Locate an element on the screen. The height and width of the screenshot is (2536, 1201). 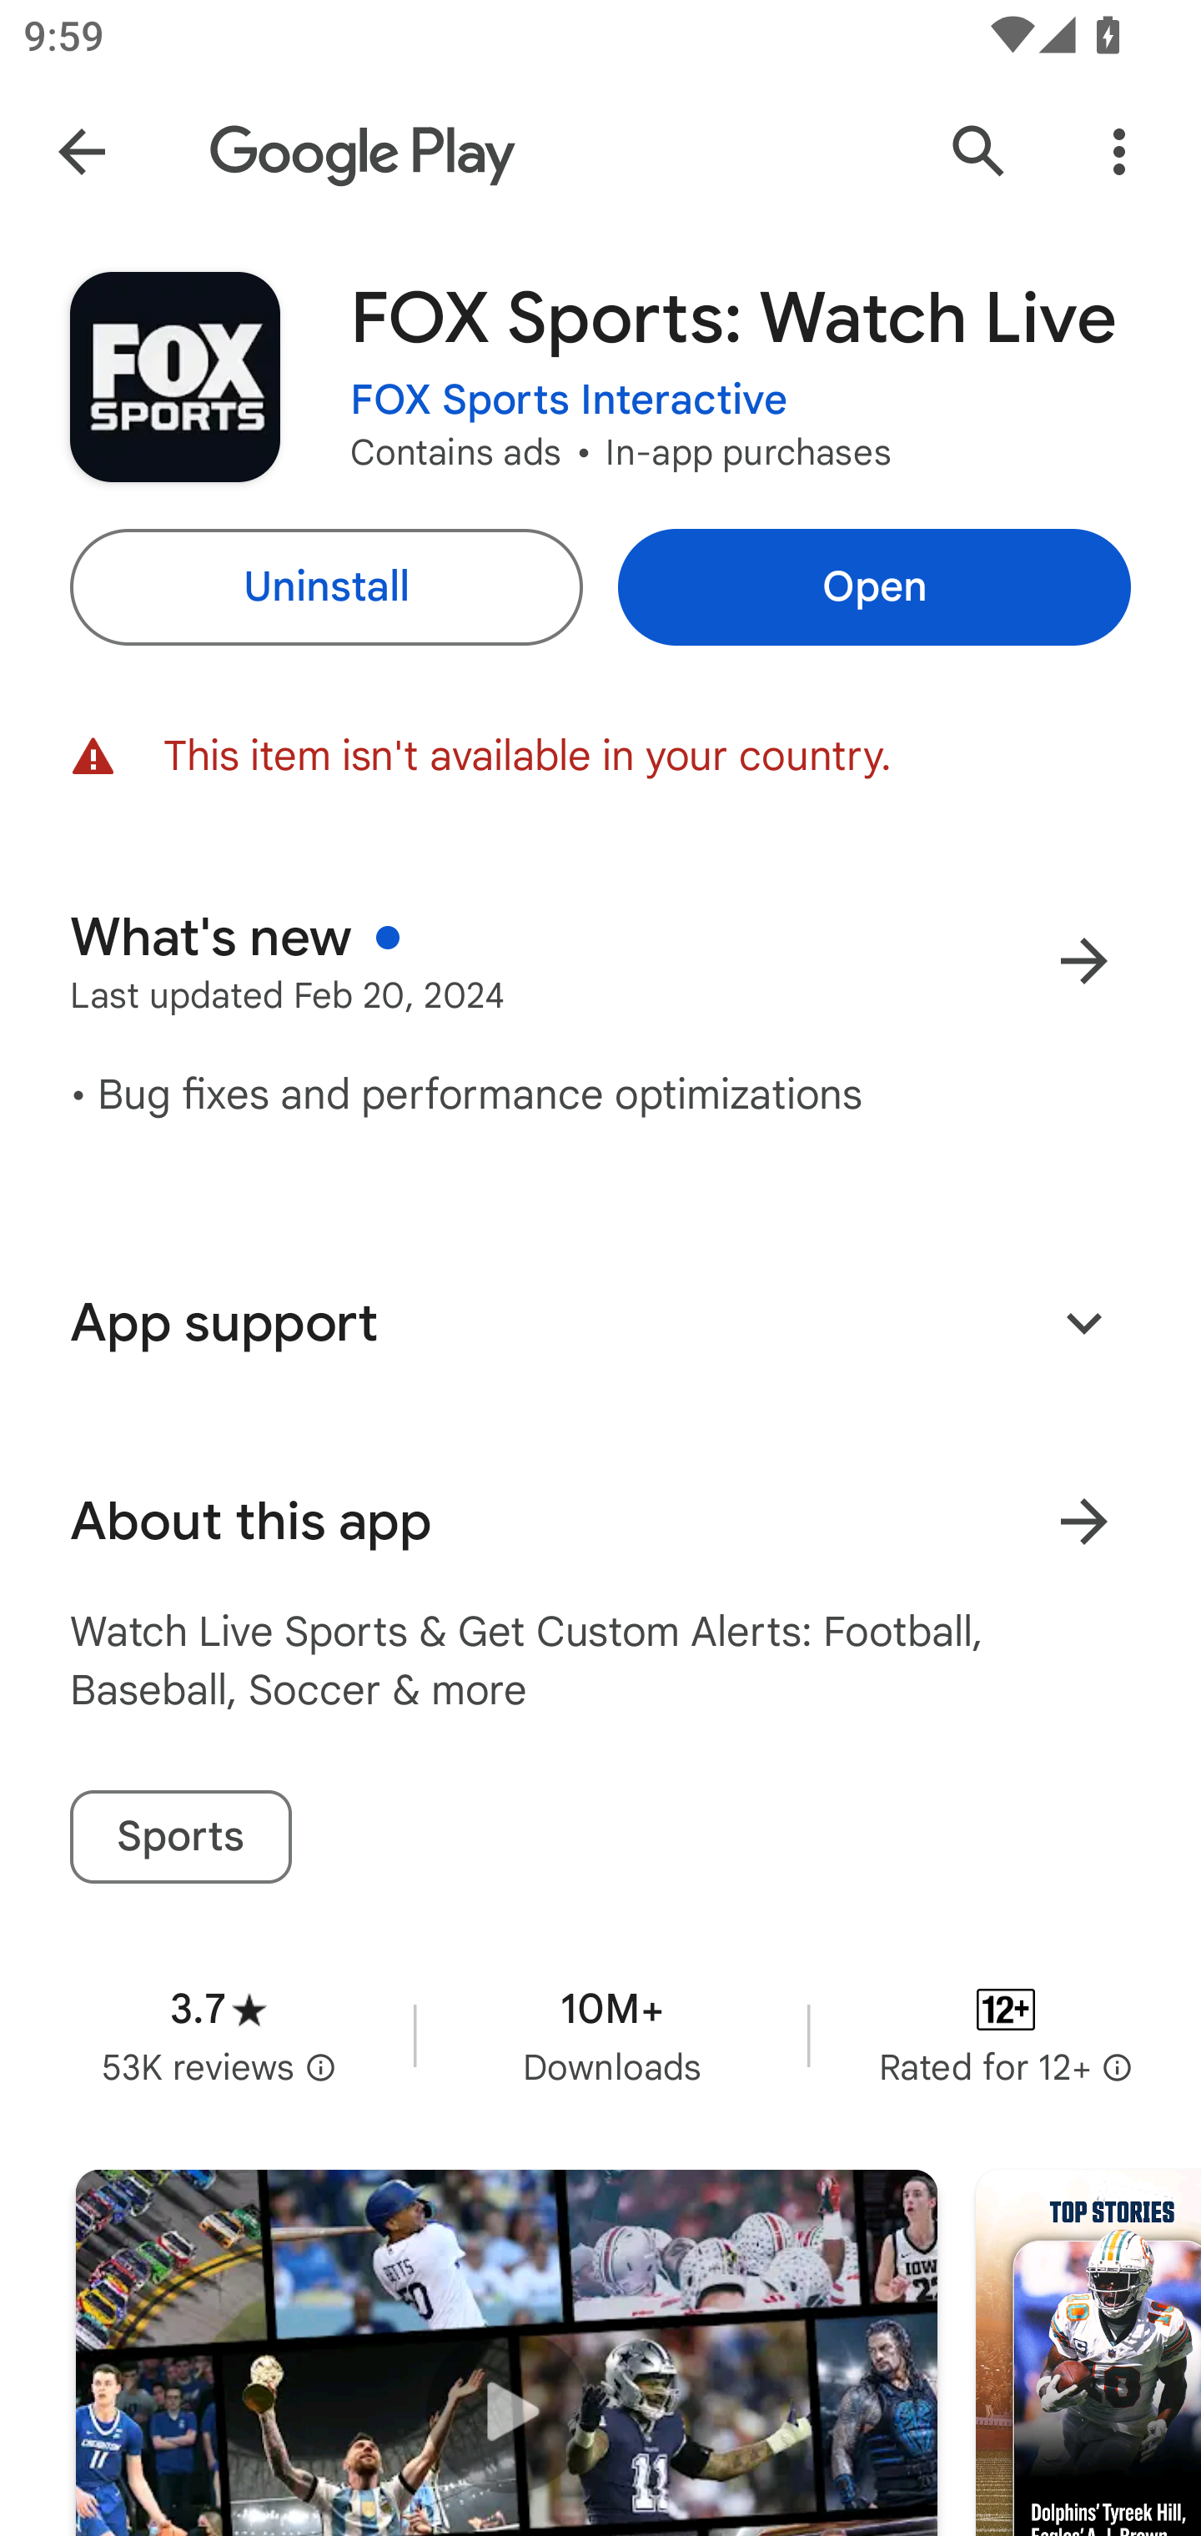
App support Expand is located at coordinates (600, 1322).